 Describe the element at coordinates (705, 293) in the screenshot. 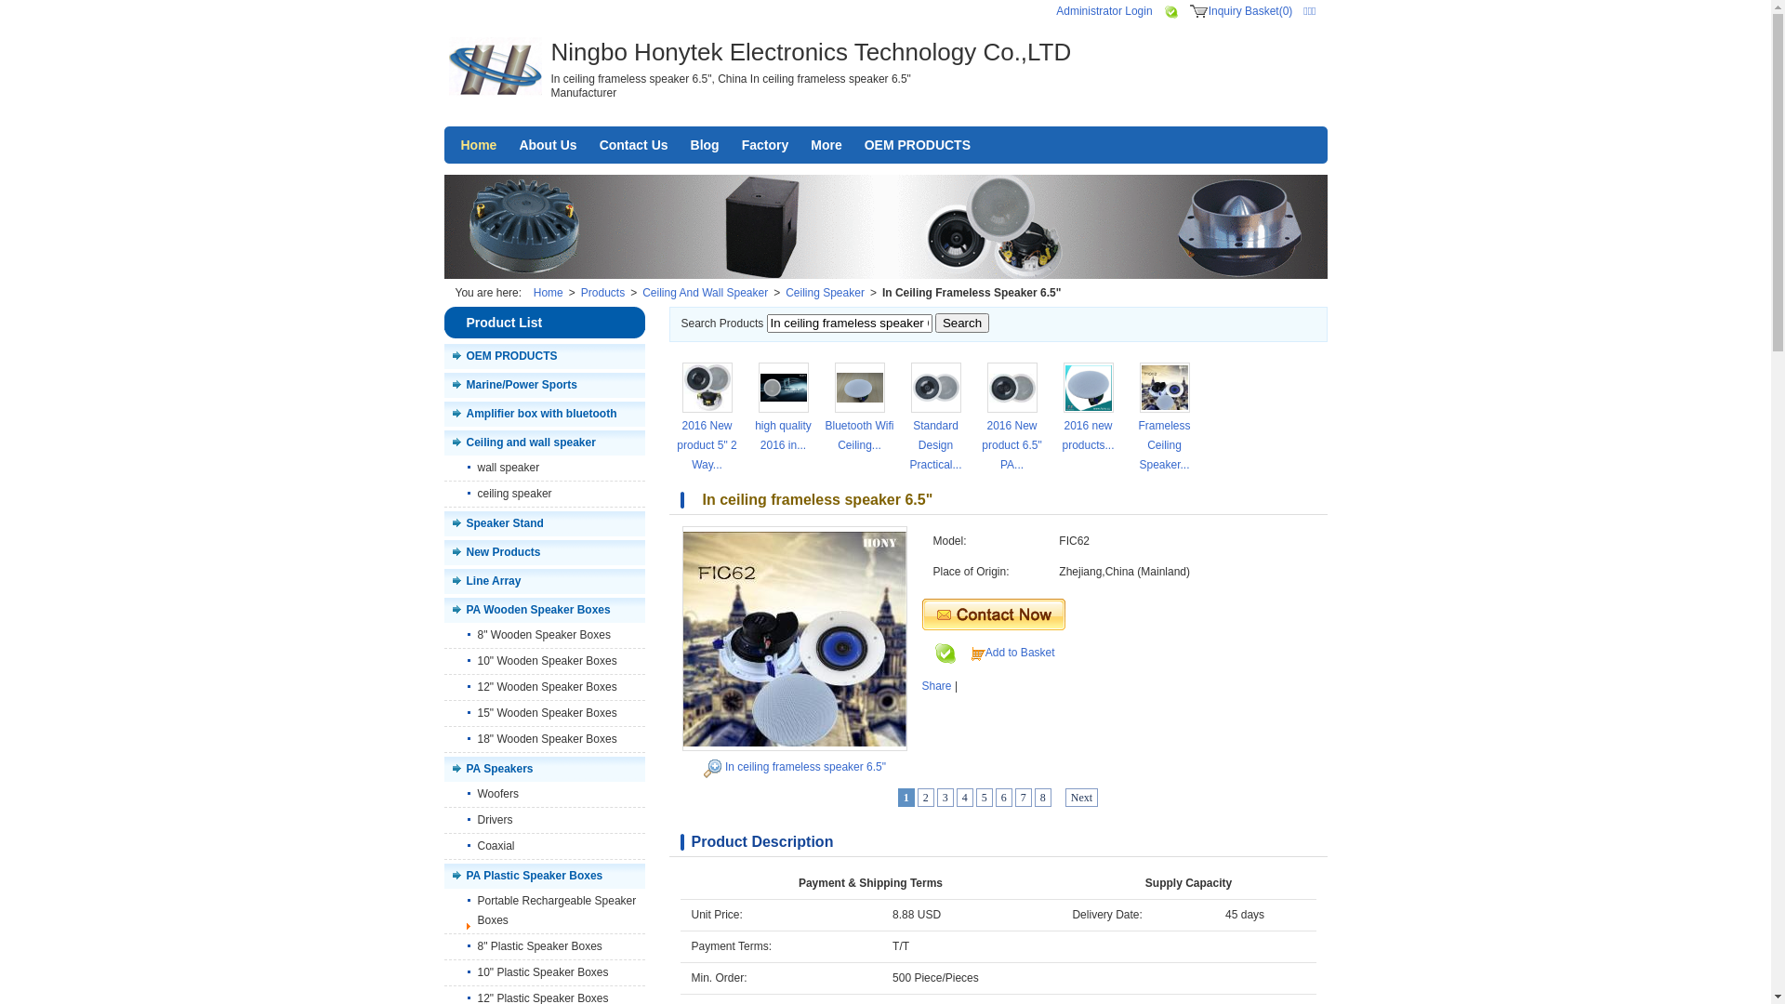

I see `Ceiling And Wall Speaker` at that location.